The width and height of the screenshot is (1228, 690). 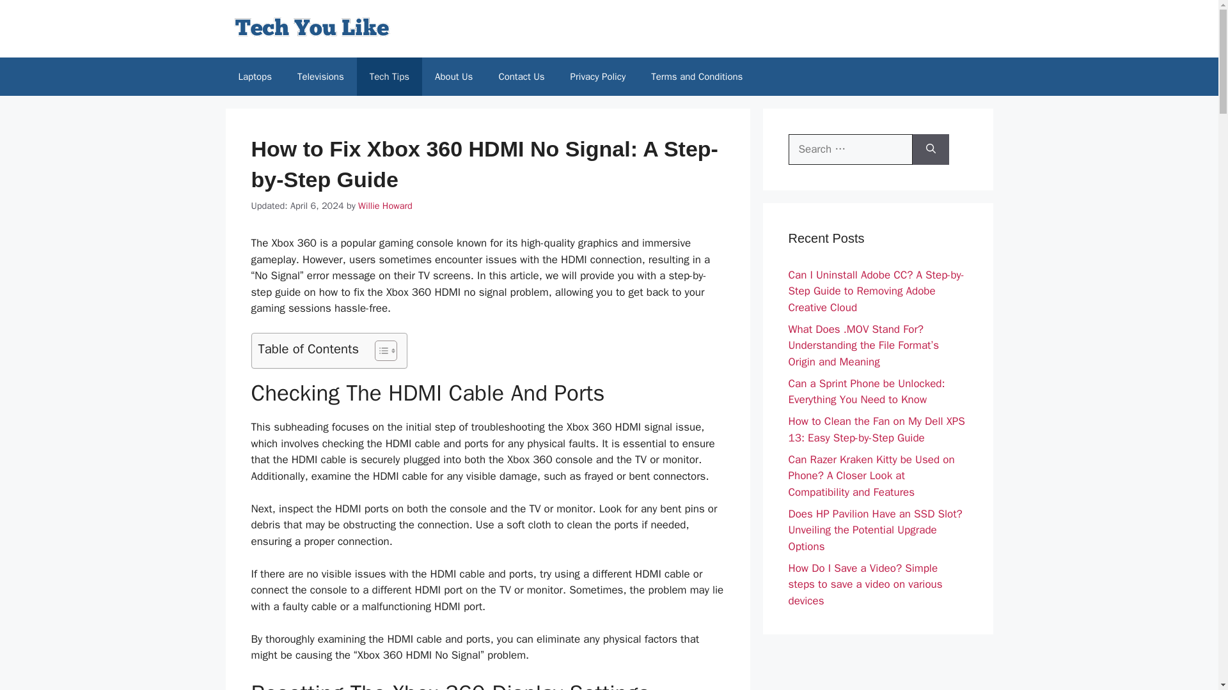 I want to click on View all posts by Willie Howard, so click(x=385, y=206).